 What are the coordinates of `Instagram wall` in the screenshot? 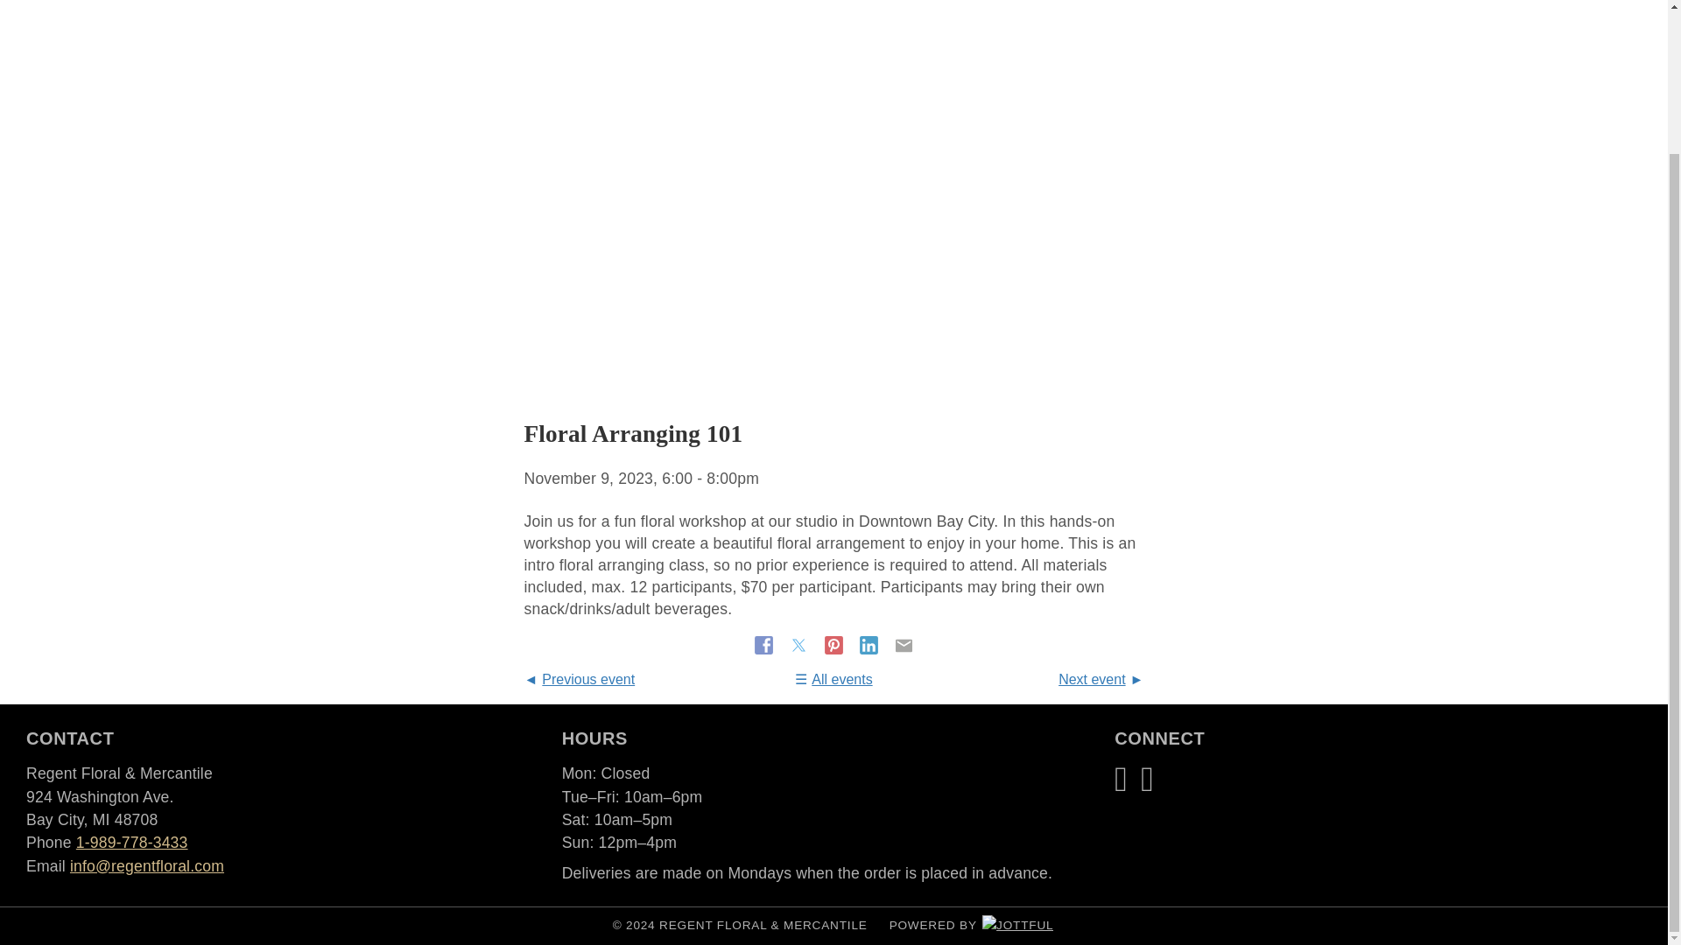 It's located at (1147, 779).